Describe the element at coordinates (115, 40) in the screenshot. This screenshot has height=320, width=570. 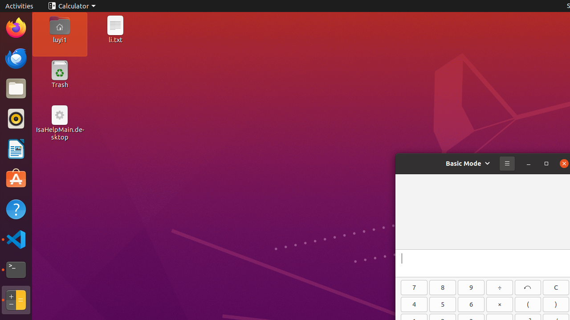
I see `li.txt` at that location.